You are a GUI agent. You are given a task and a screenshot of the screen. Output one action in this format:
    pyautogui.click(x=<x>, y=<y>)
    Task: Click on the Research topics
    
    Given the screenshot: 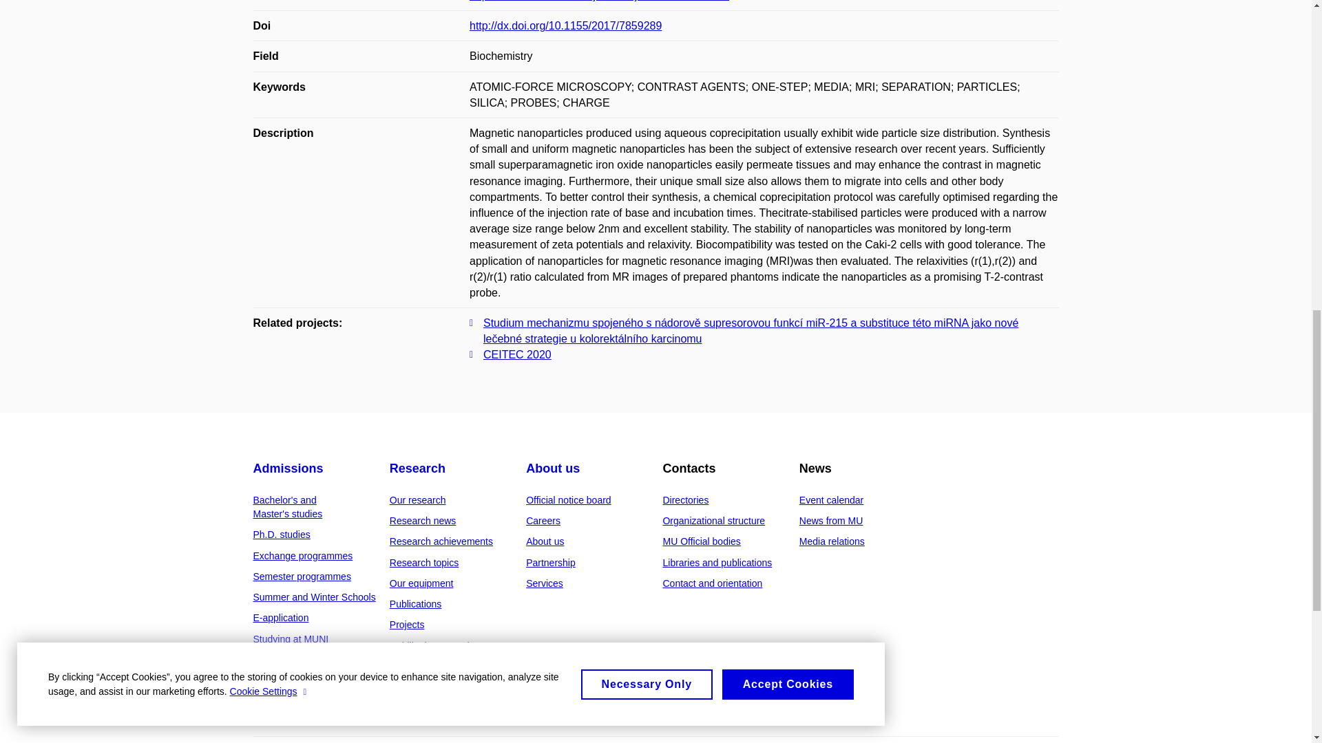 What is the action you would take?
    pyautogui.click(x=424, y=563)
    